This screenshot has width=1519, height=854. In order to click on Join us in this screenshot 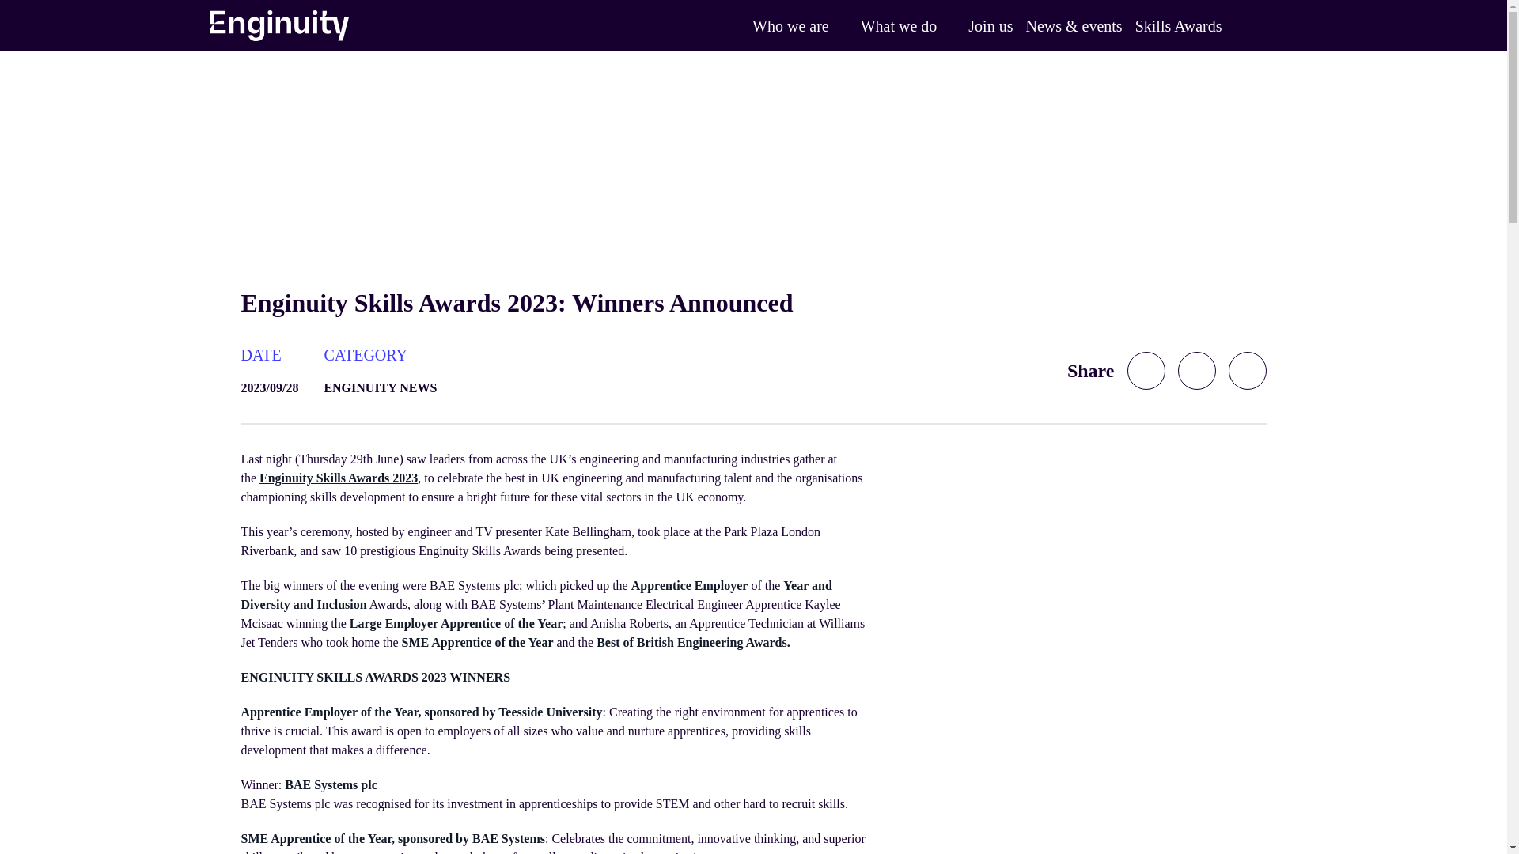, I will do `click(991, 25)`.